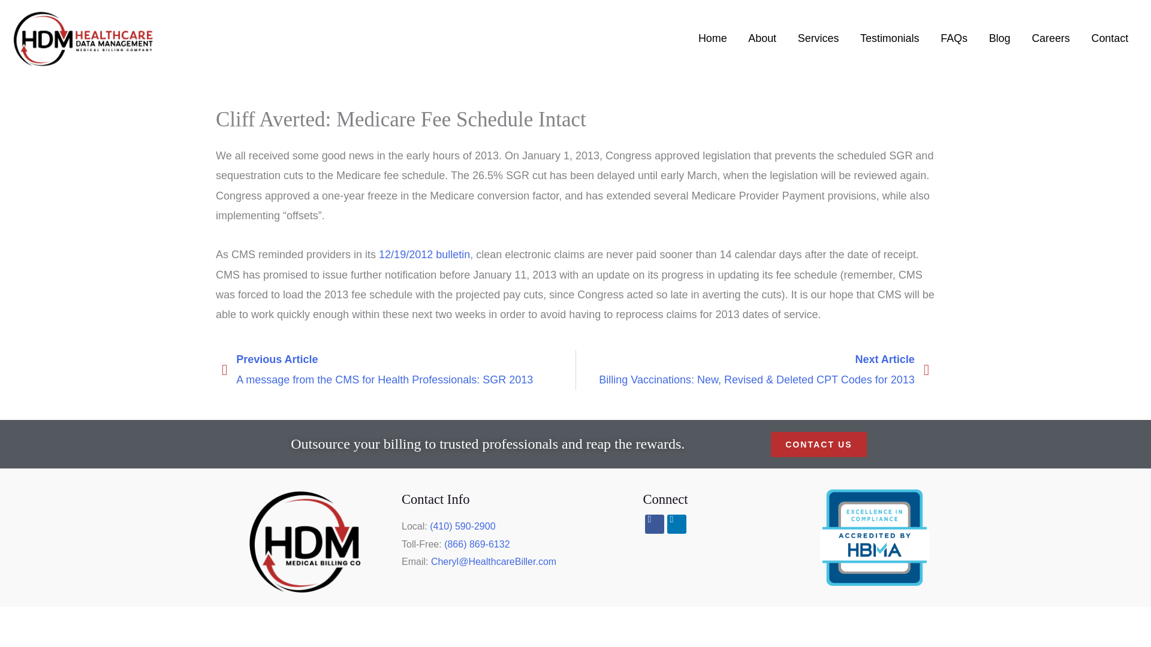  Describe the element at coordinates (890, 38) in the screenshot. I see `Testimonials` at that location.